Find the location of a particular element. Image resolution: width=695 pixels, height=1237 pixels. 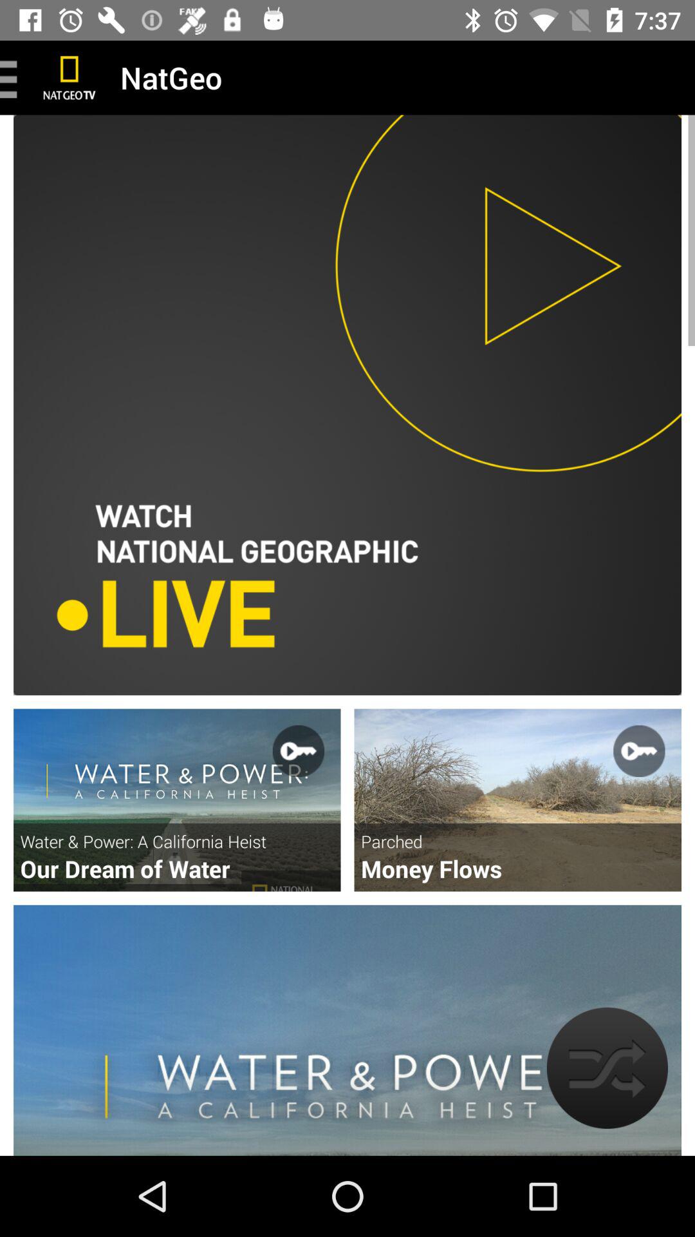

switch to national geographic live is located at coordinates (347, 405).